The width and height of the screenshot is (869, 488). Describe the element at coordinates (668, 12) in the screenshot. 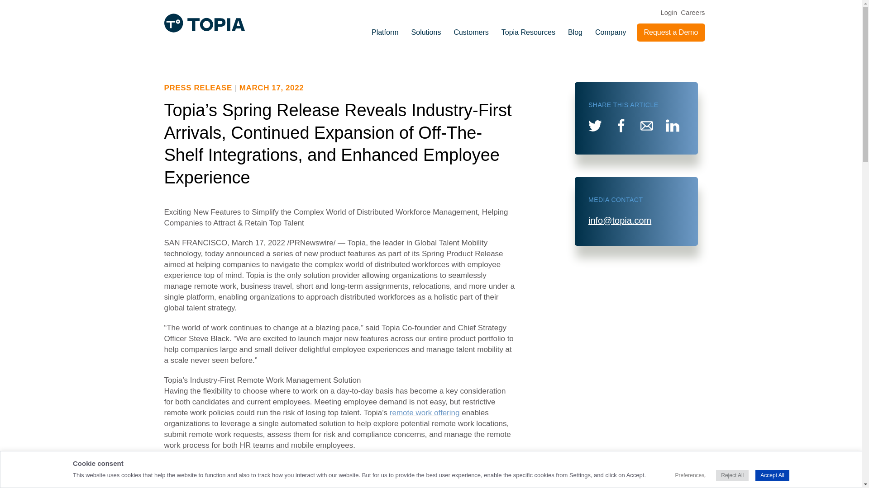

I see `Login` at that location.